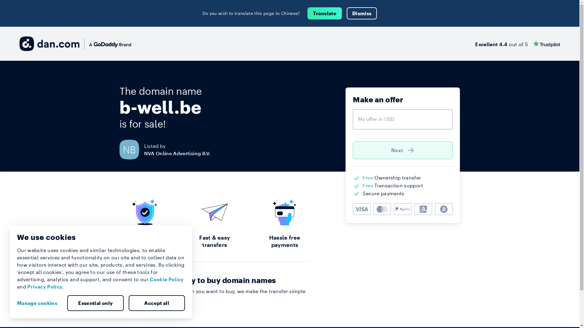 This screenshot has height=328, width=584. I want to click on Accept all, so click(157, 303).